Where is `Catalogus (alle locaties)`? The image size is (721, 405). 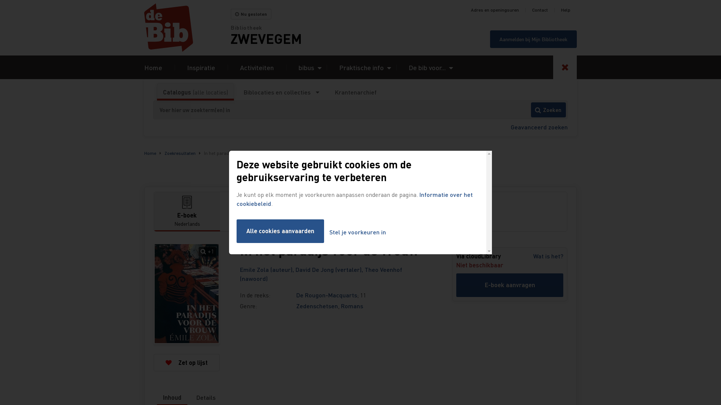 Catalogus (alle locaties) is located at coordinates (195, 92).